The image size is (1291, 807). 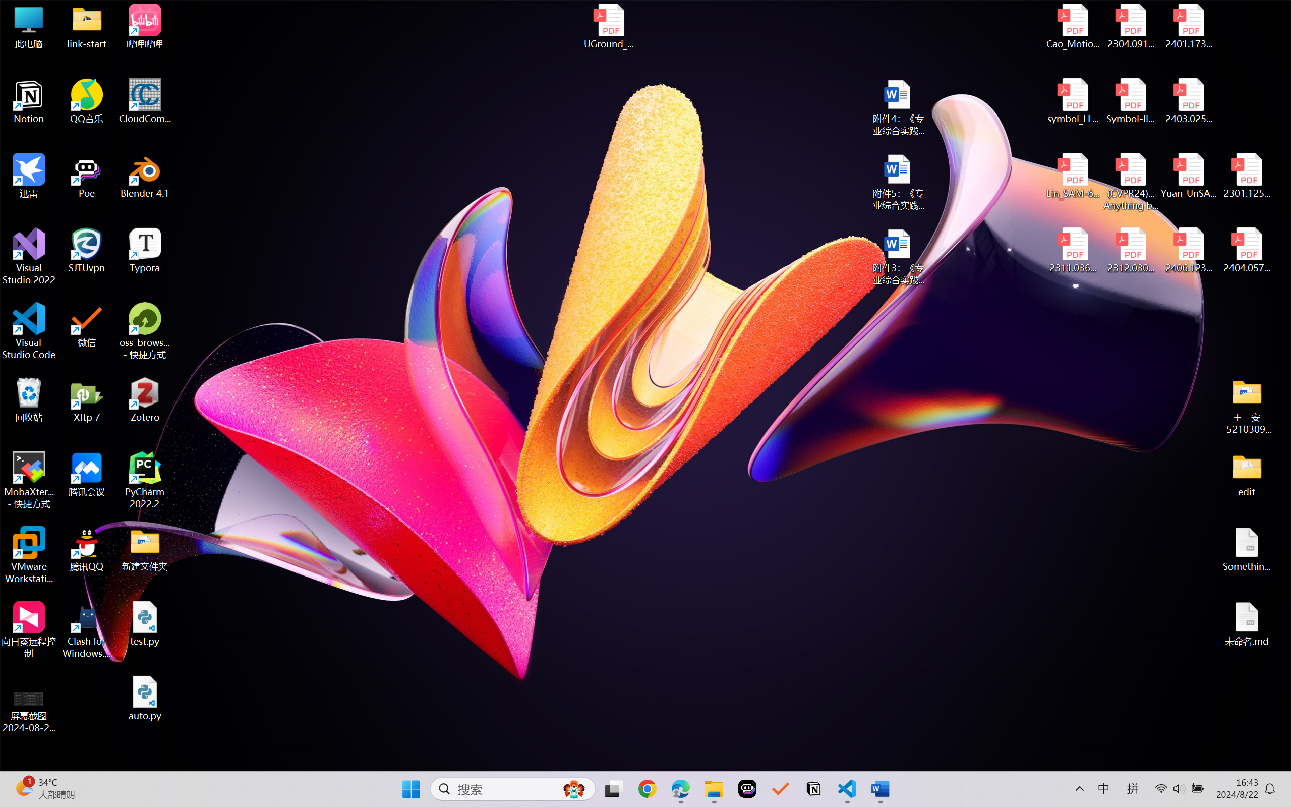 What do you see at coordinates (1247, 251) in the screenshot?
I see `2404.05719v1.pdf` at bounding box center [1247, 251].